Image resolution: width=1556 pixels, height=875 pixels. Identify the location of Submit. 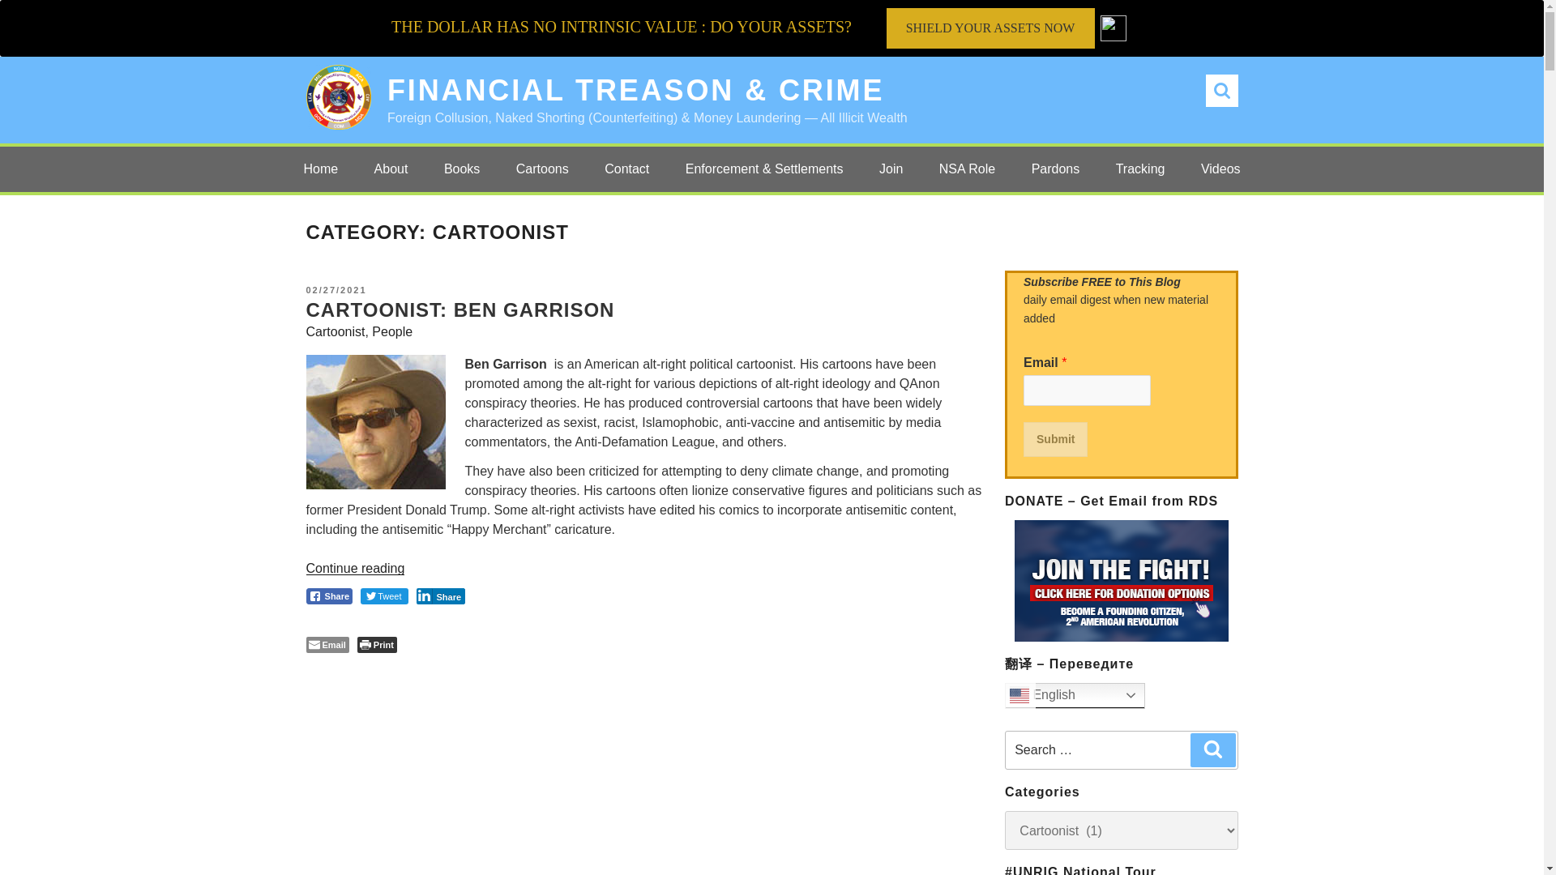
(1055, 439).